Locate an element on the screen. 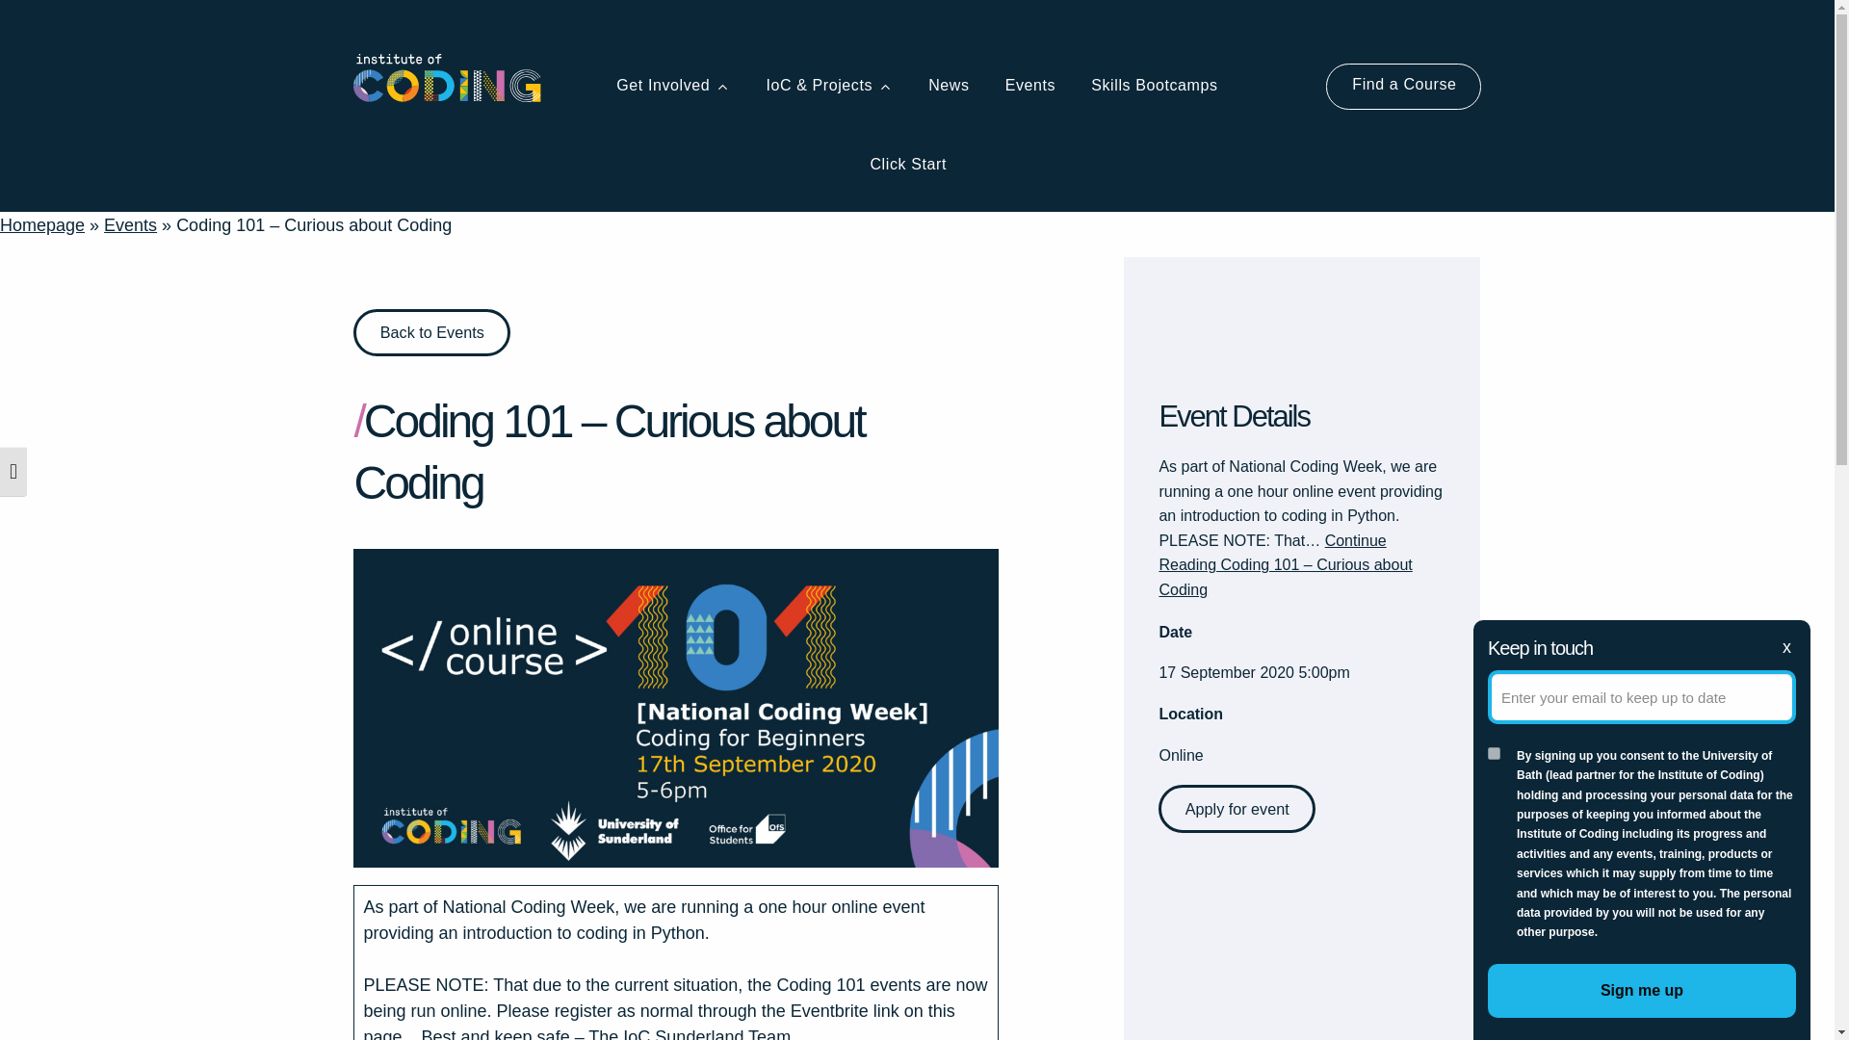 The width and height of the screenshot is (1849, 1040). Homepage is located at coordinates (42, 225).